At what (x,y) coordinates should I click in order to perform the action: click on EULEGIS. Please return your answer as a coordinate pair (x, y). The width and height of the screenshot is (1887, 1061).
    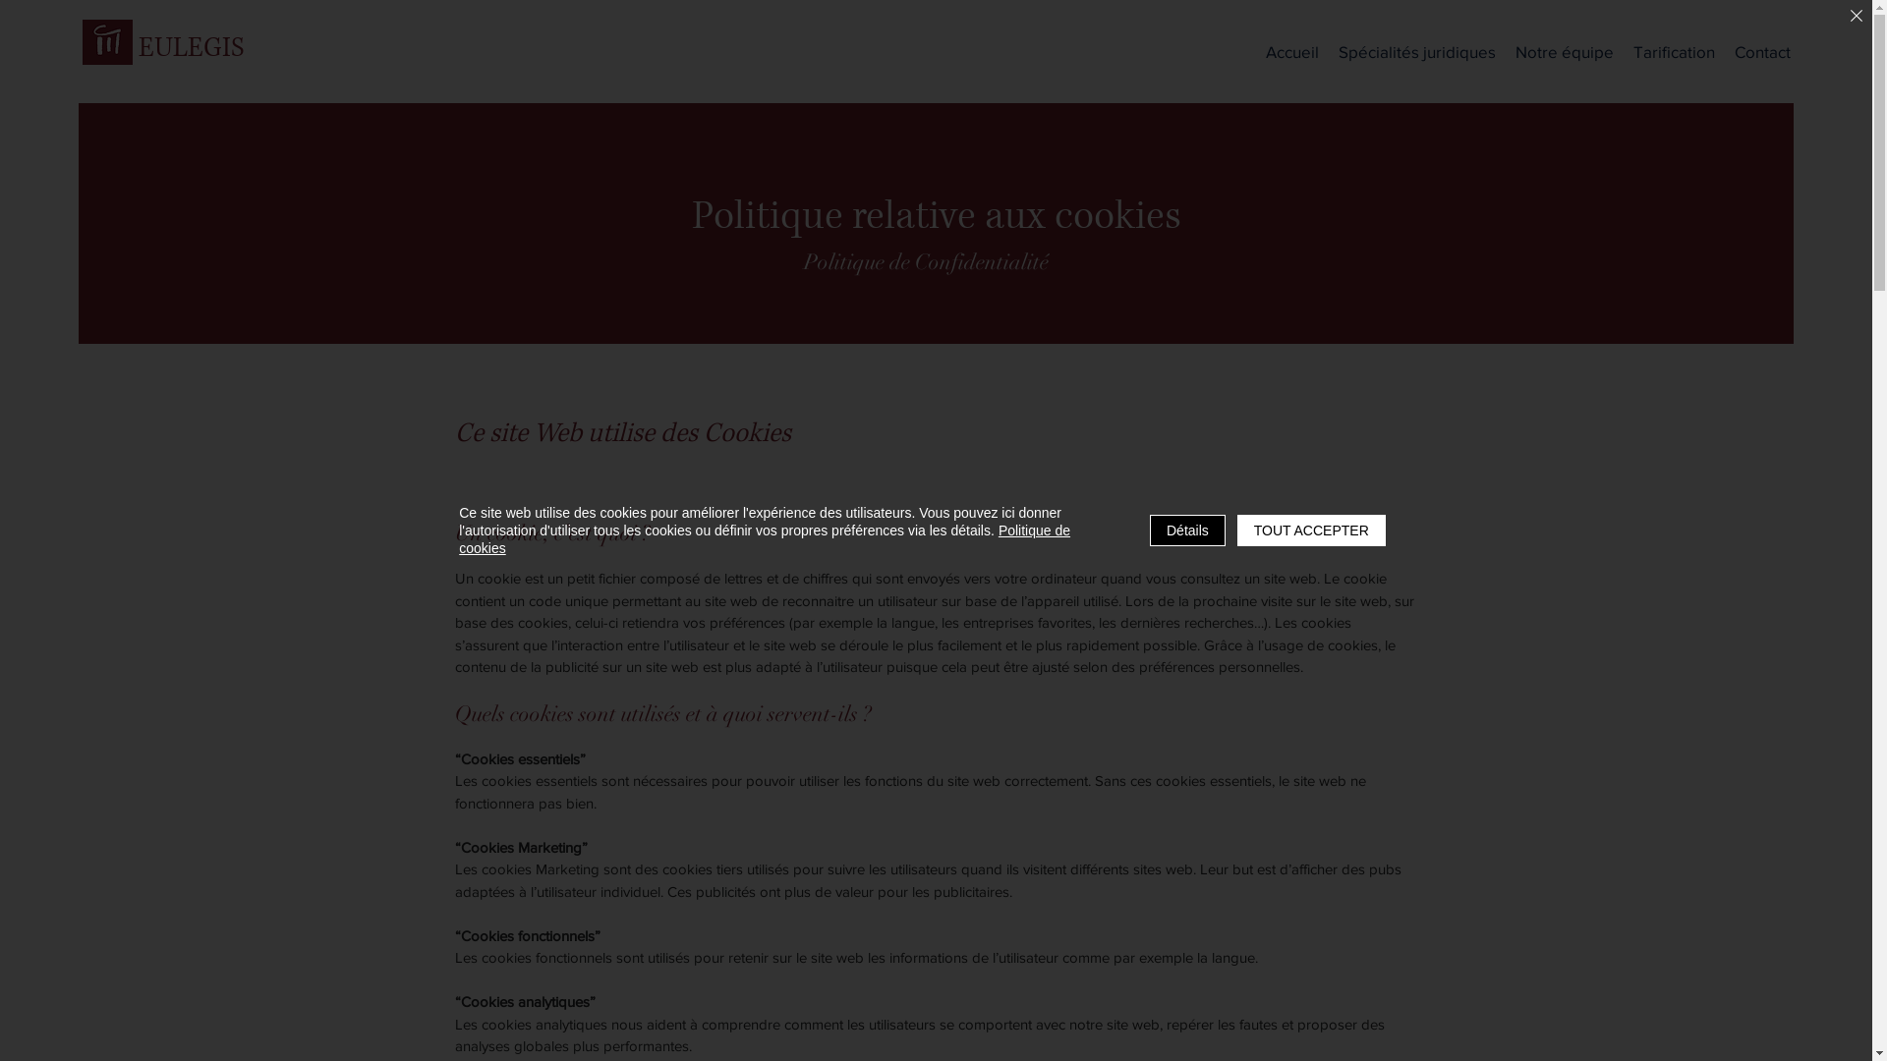
    Looking at the image, I should click on (192, 48).